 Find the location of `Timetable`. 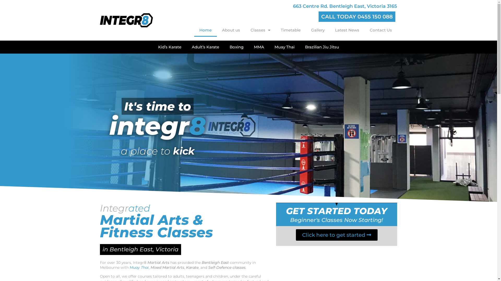

Timetable is located at coordinates (291, 30).